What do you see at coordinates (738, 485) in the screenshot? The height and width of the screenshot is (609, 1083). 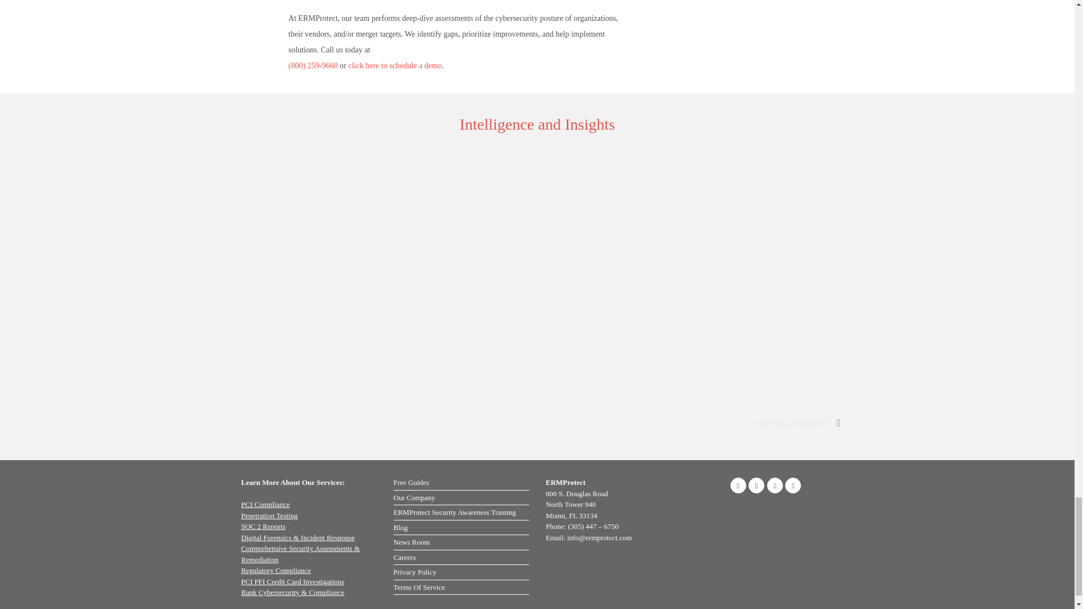 I see `ERMProtect Cybersecurity on Facebook` at bounding box center [738, 485].